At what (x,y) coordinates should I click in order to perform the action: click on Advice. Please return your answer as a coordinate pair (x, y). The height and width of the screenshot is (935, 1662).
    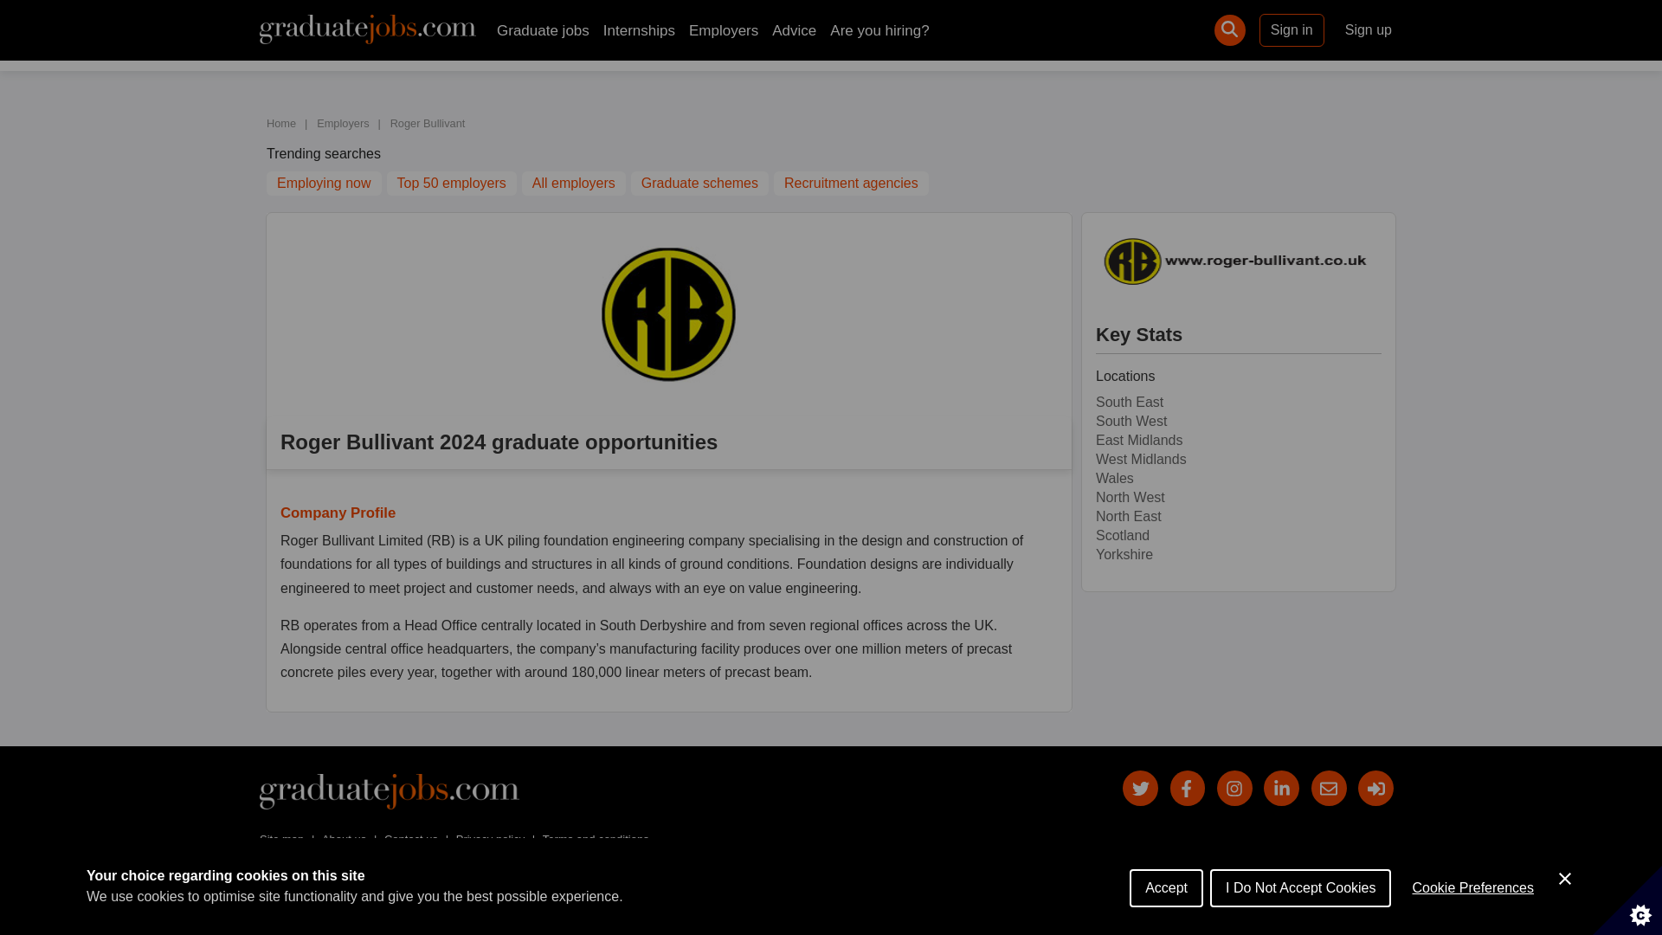
    Looking at the image, I should click on (794, 30).